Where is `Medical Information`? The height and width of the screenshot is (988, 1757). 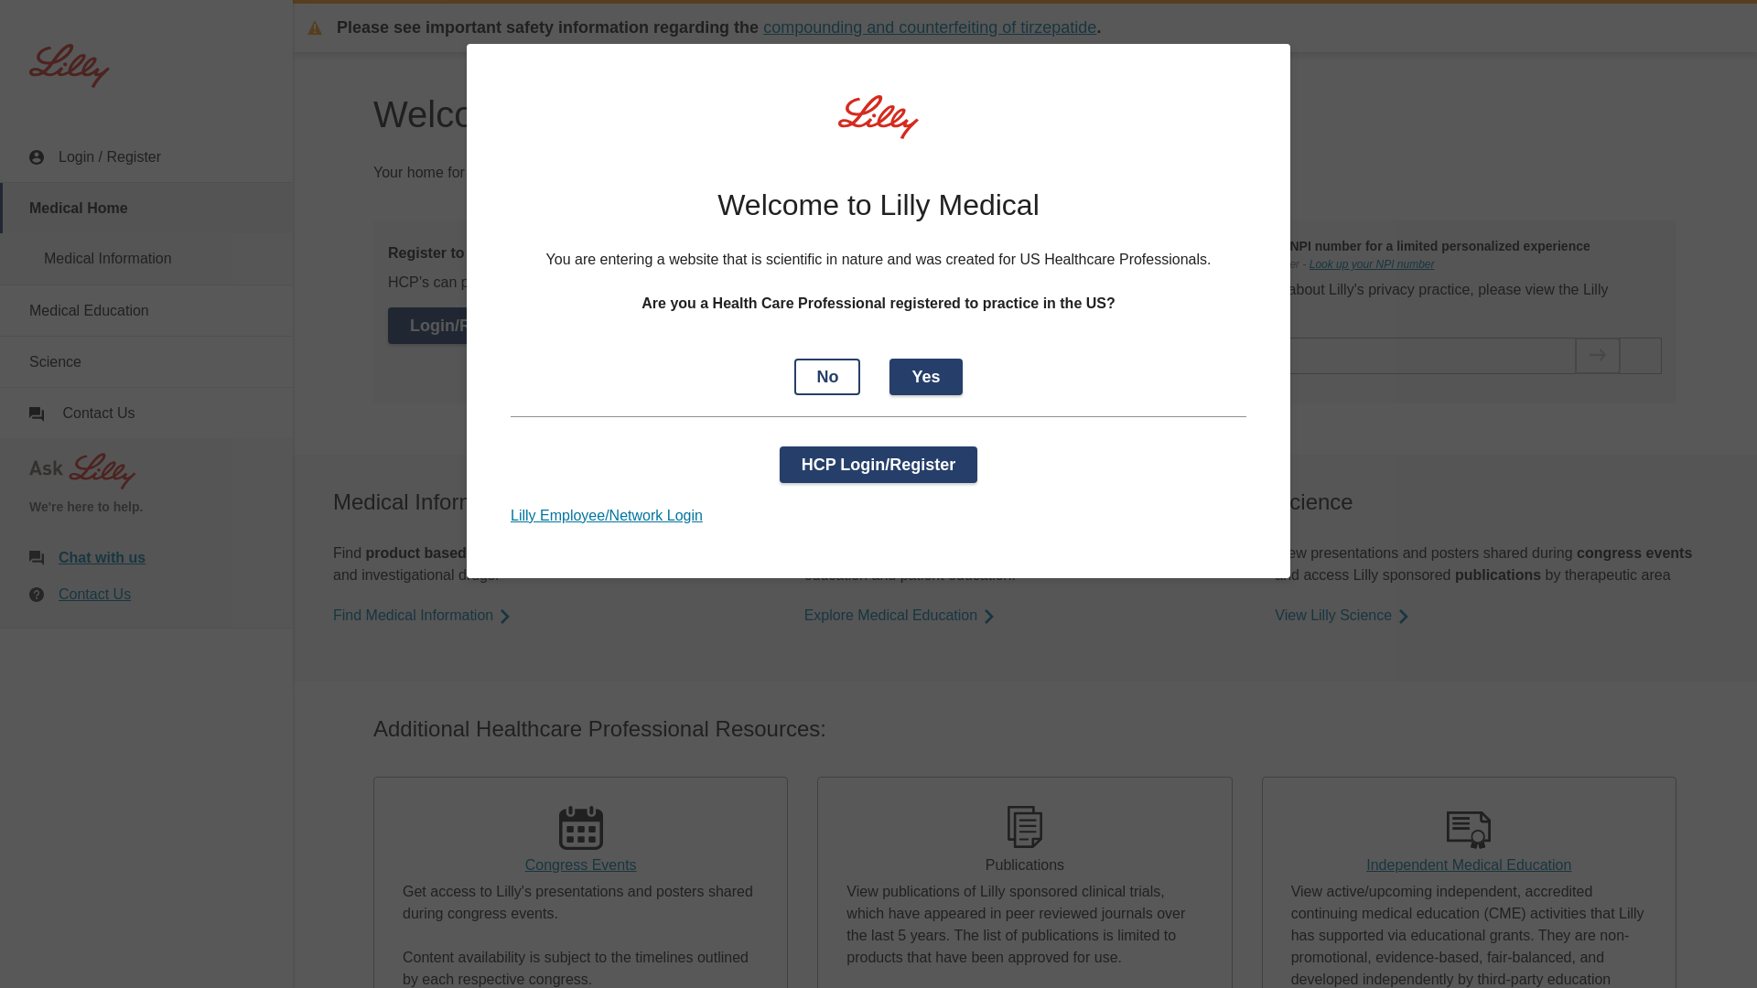 Medical Information is located at coordinates (146, 258).